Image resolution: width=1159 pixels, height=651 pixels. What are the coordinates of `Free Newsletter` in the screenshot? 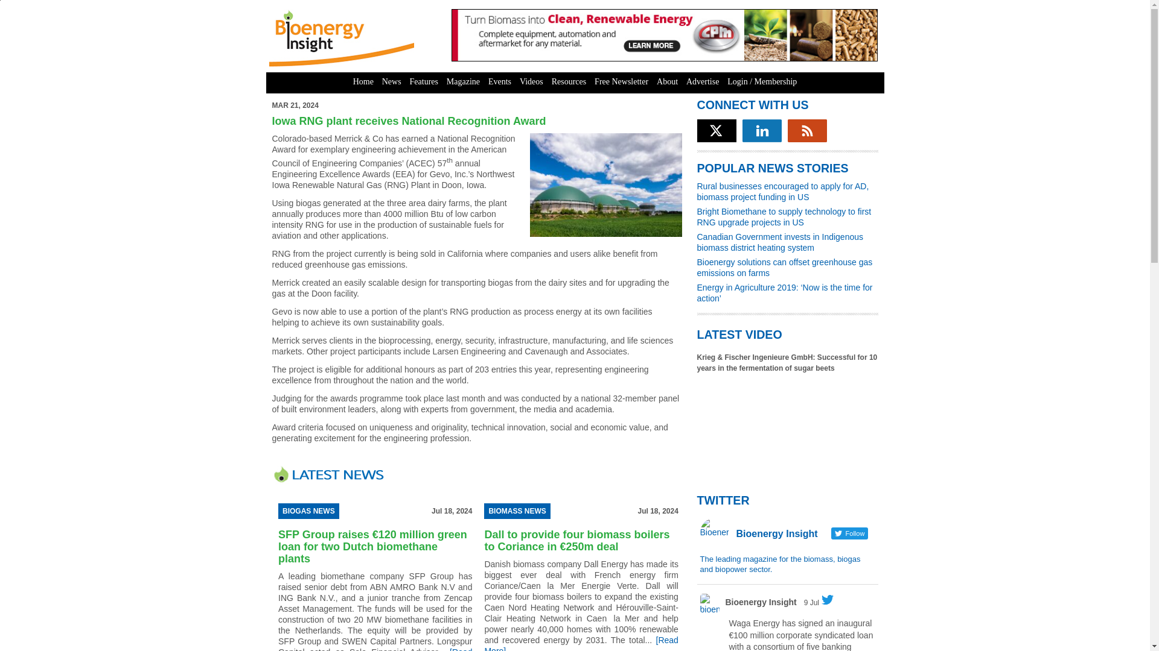 It's located at (621, 82).